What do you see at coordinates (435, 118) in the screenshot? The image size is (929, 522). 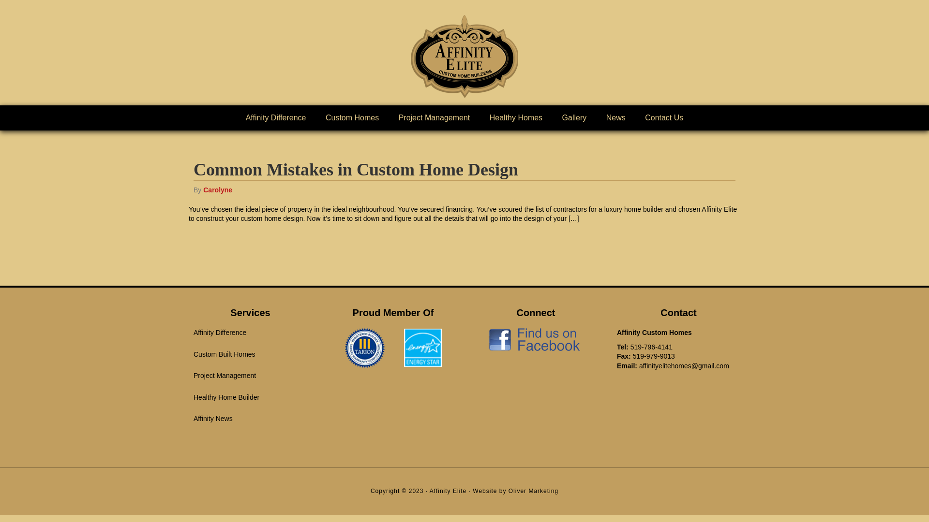 I see `Project Management` at bounding box center [435, 118].